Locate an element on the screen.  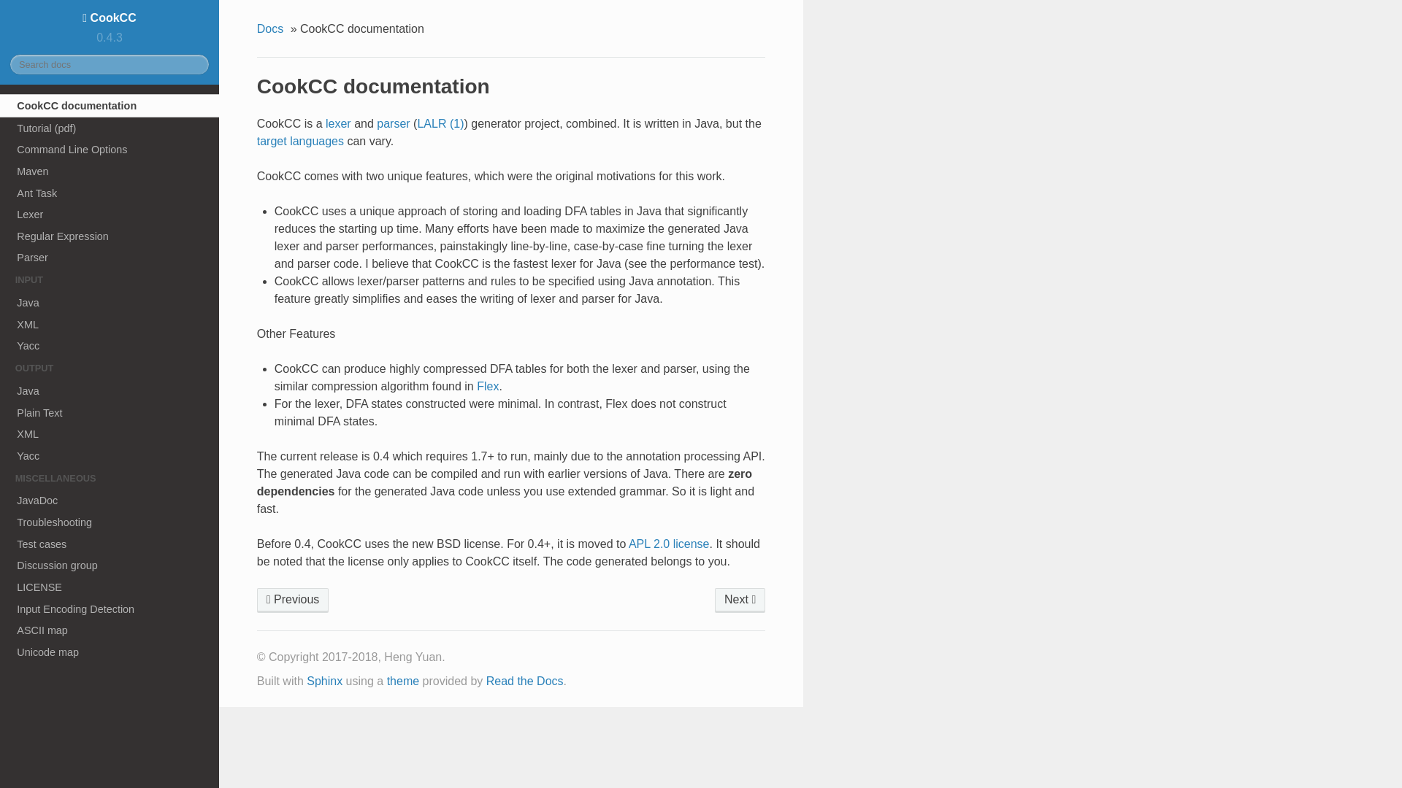
Lexer is located at coordinates (110, 214).